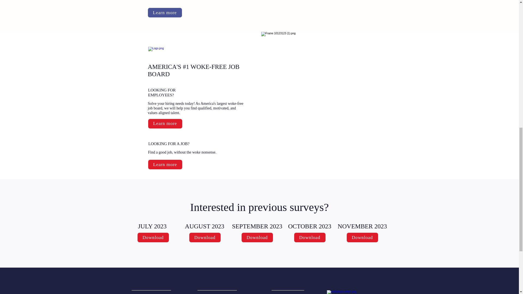  What do you see at coordinates (257, 237) in the screenshot?
I see `Download` at bounding box center [257, 237].